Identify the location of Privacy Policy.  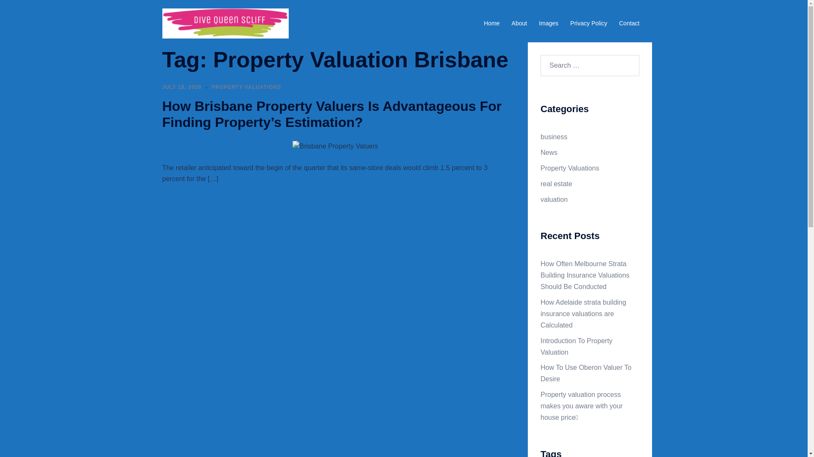
(588, 24).